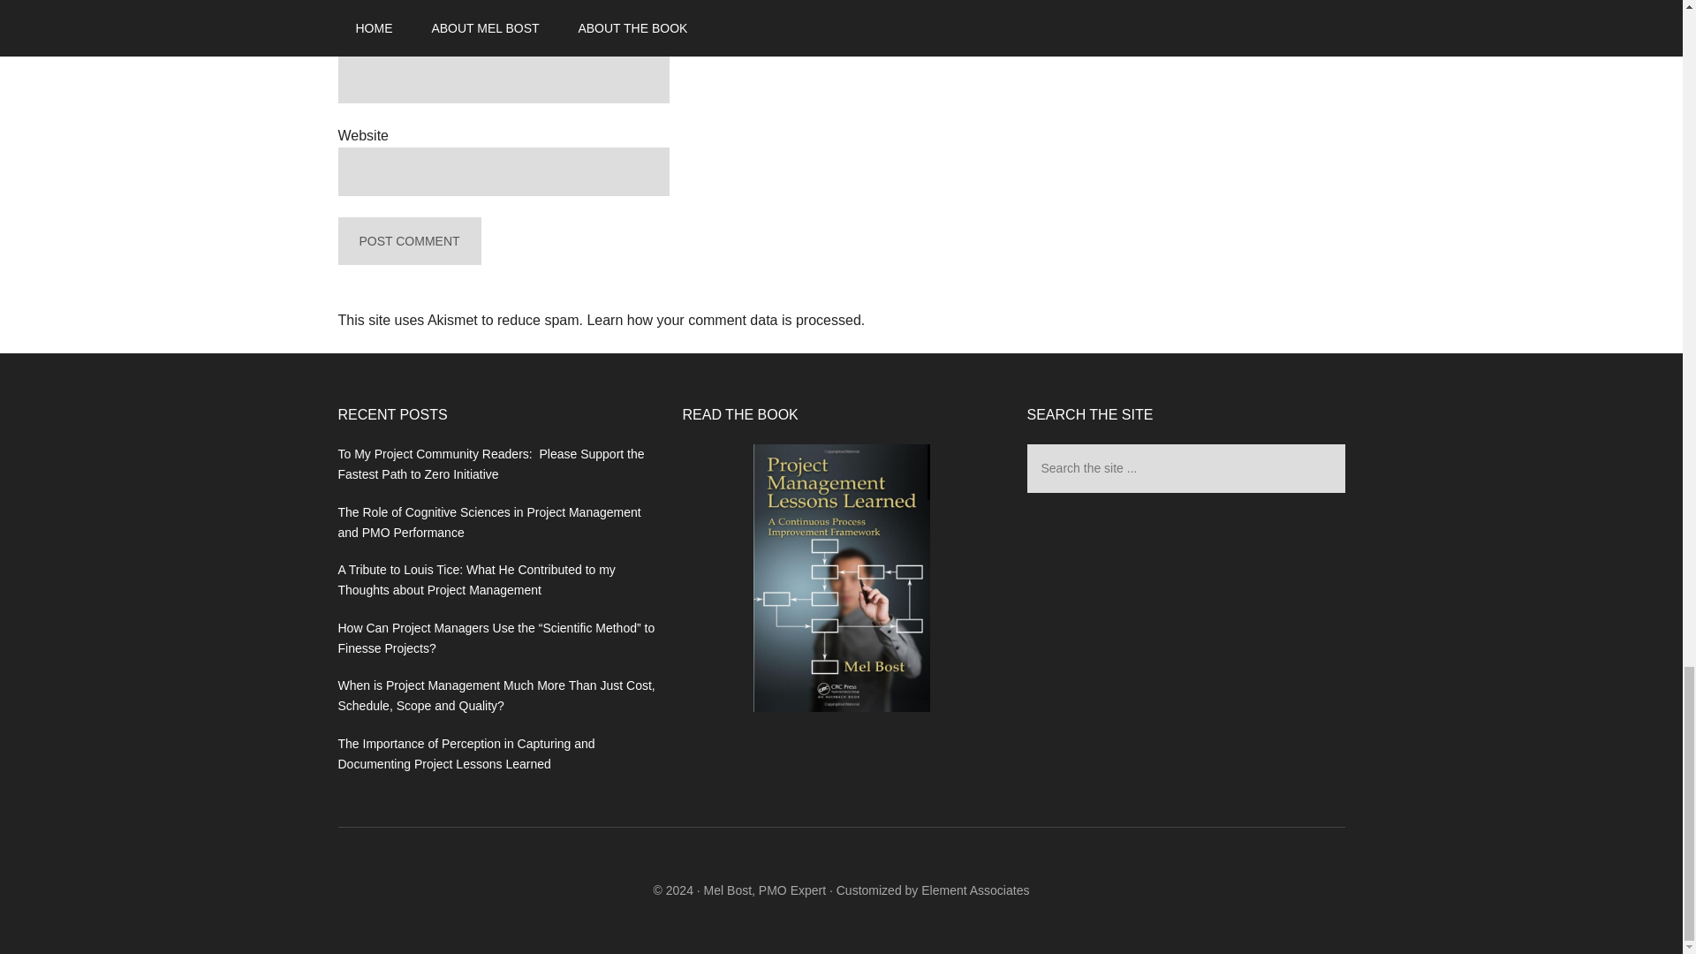 This screenshot has width=1696, height=954. Describe the element at coordinates (723, 320) in the screenshot. I see `Learn how your comment data is processed` at that location.